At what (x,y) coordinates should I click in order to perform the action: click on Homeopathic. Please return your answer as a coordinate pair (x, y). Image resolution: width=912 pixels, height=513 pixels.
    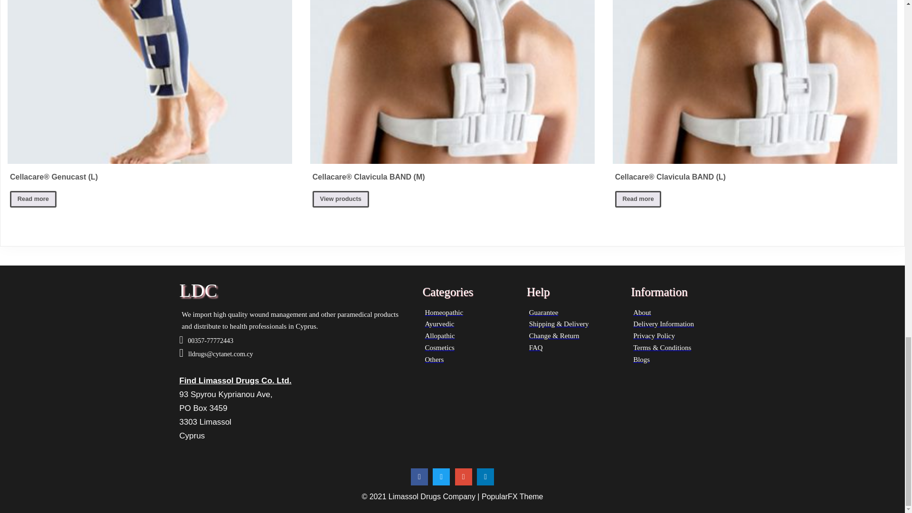
    Looking at the image, I should click on (469, 313).